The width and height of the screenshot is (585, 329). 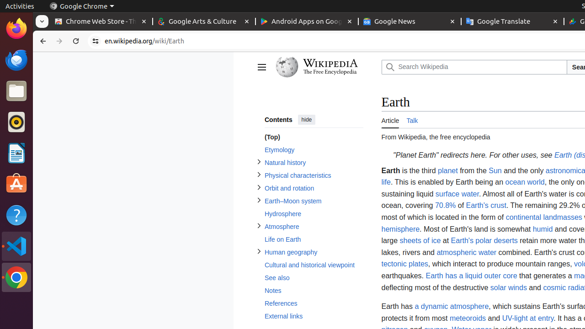 I want to click on See also, so click(x=314, y=278).